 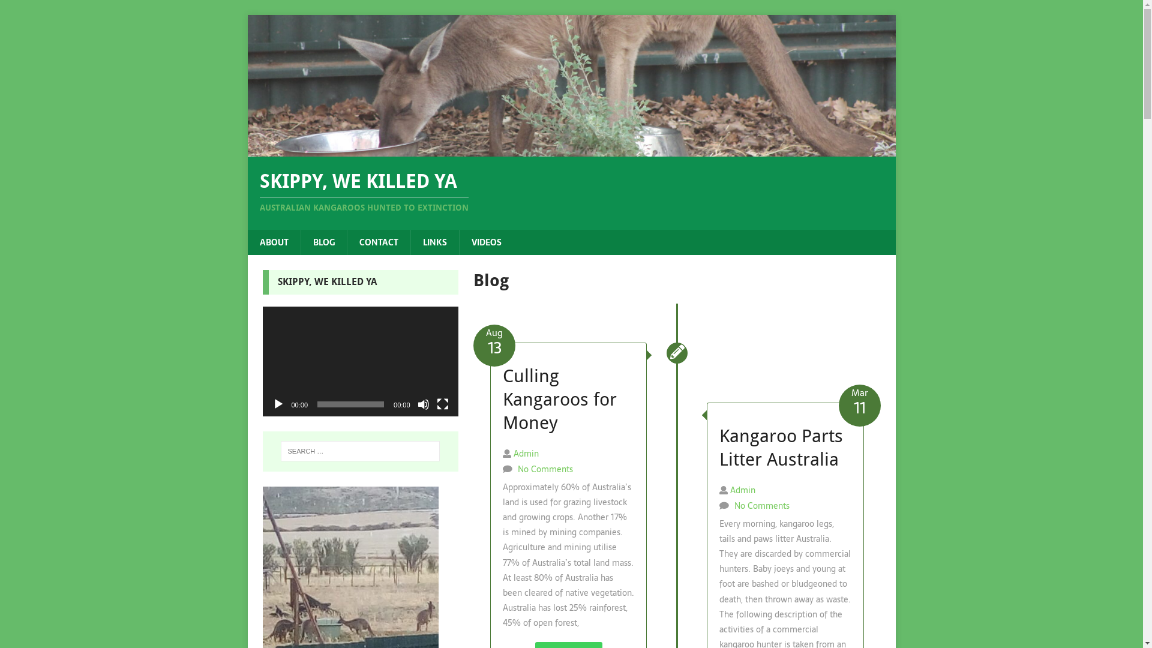 I want to click on BLOG, so click(x=323, y=242).